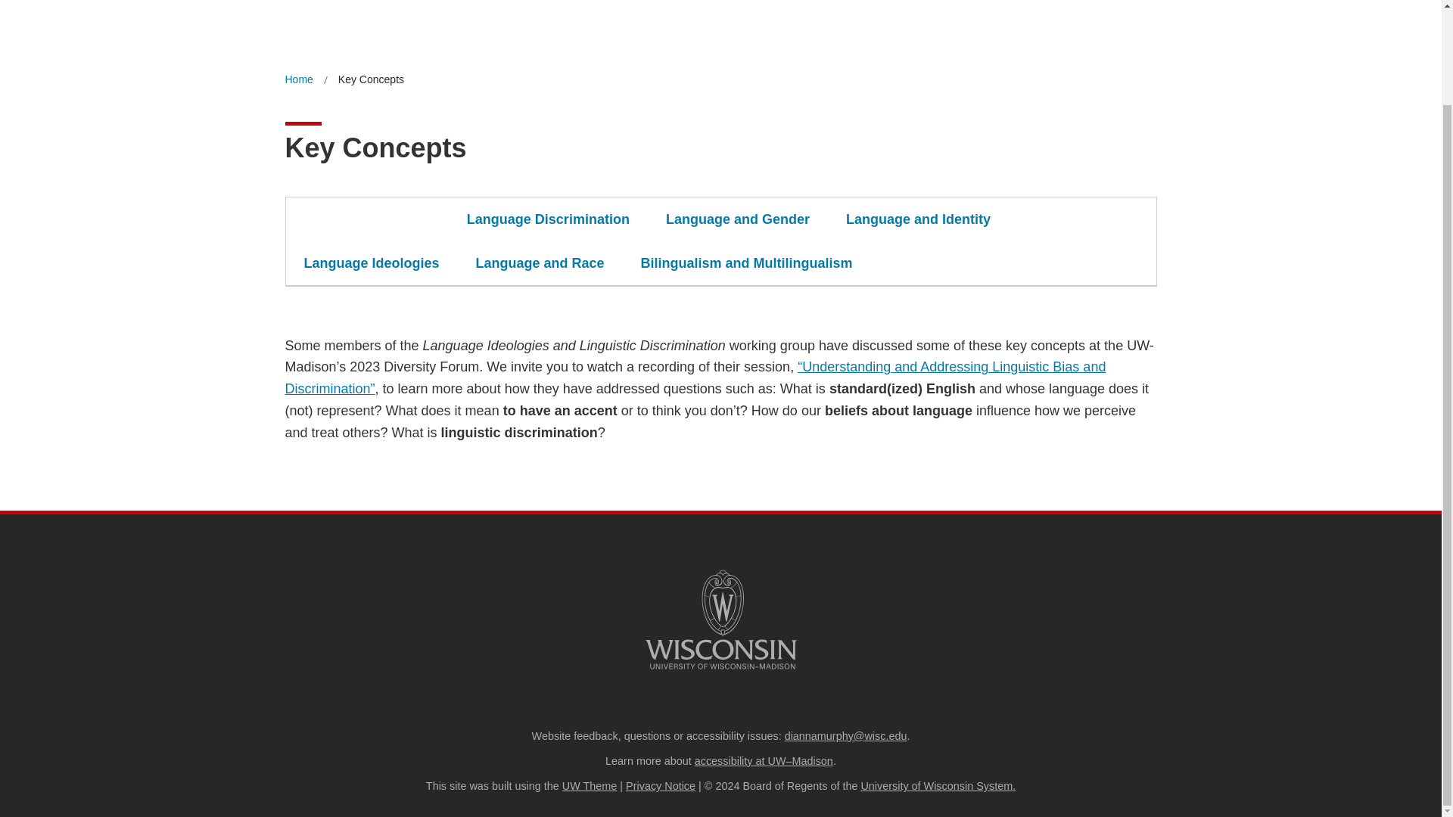 The height and width of the screenshot is (817, 1453). What do you see at coordinates (738, 219) in the screenshot?
I see `Language and Gender` at bounding box center [738, 219].